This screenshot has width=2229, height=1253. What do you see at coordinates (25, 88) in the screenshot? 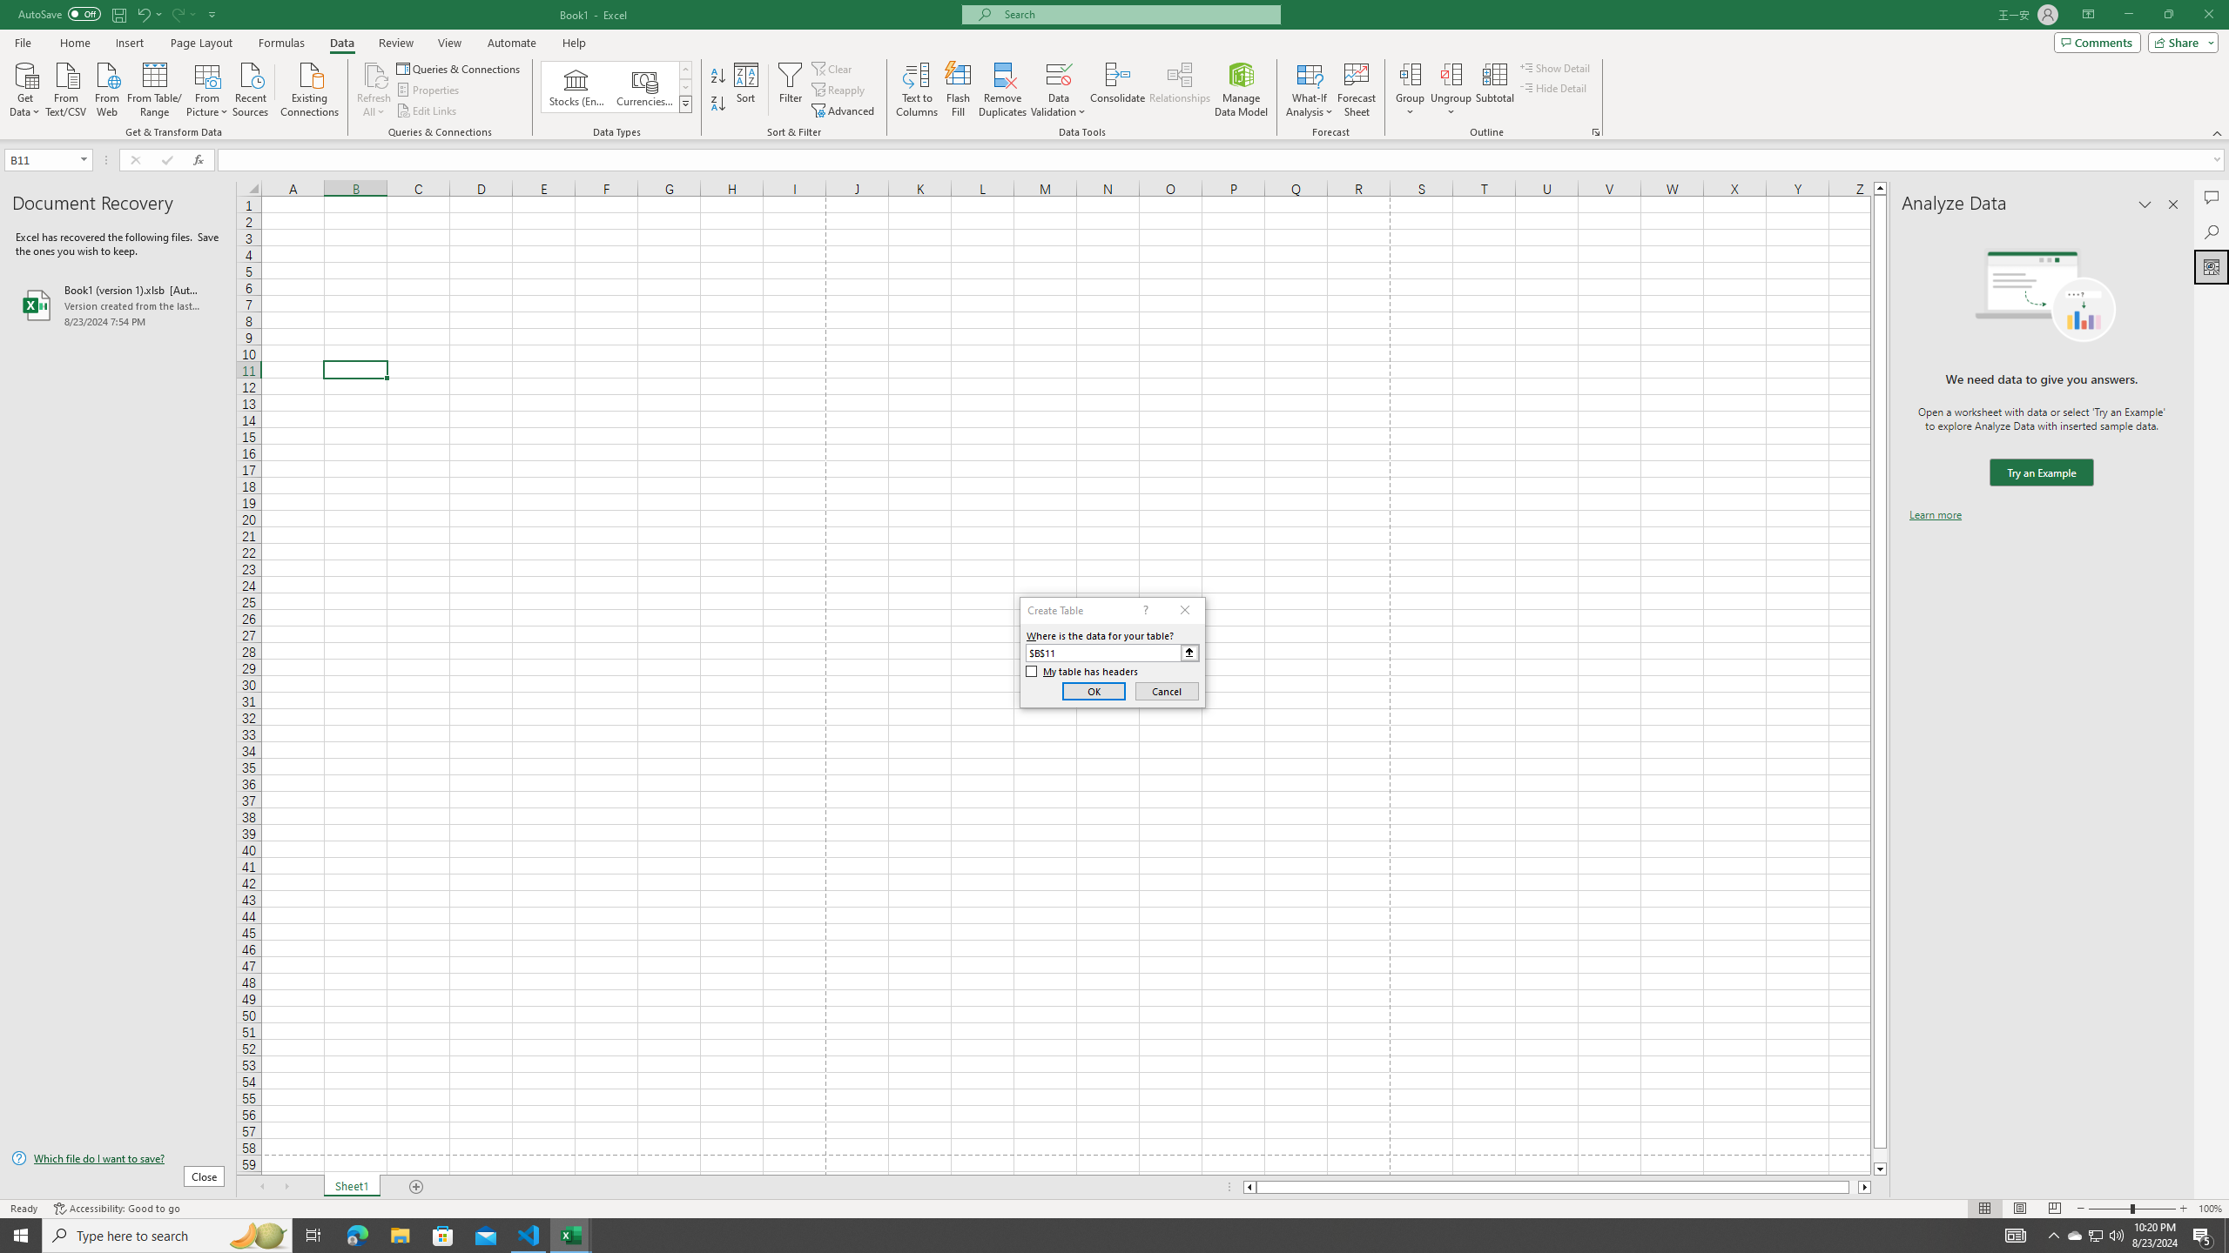
I see `Get Data` at bounding box center [25, 88].